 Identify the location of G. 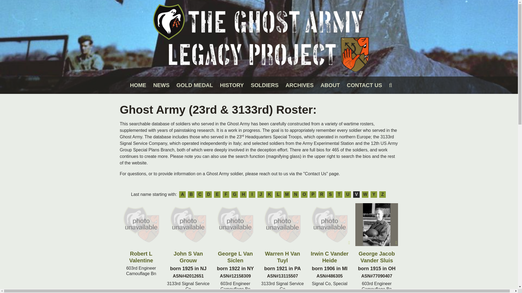
(234, 195).